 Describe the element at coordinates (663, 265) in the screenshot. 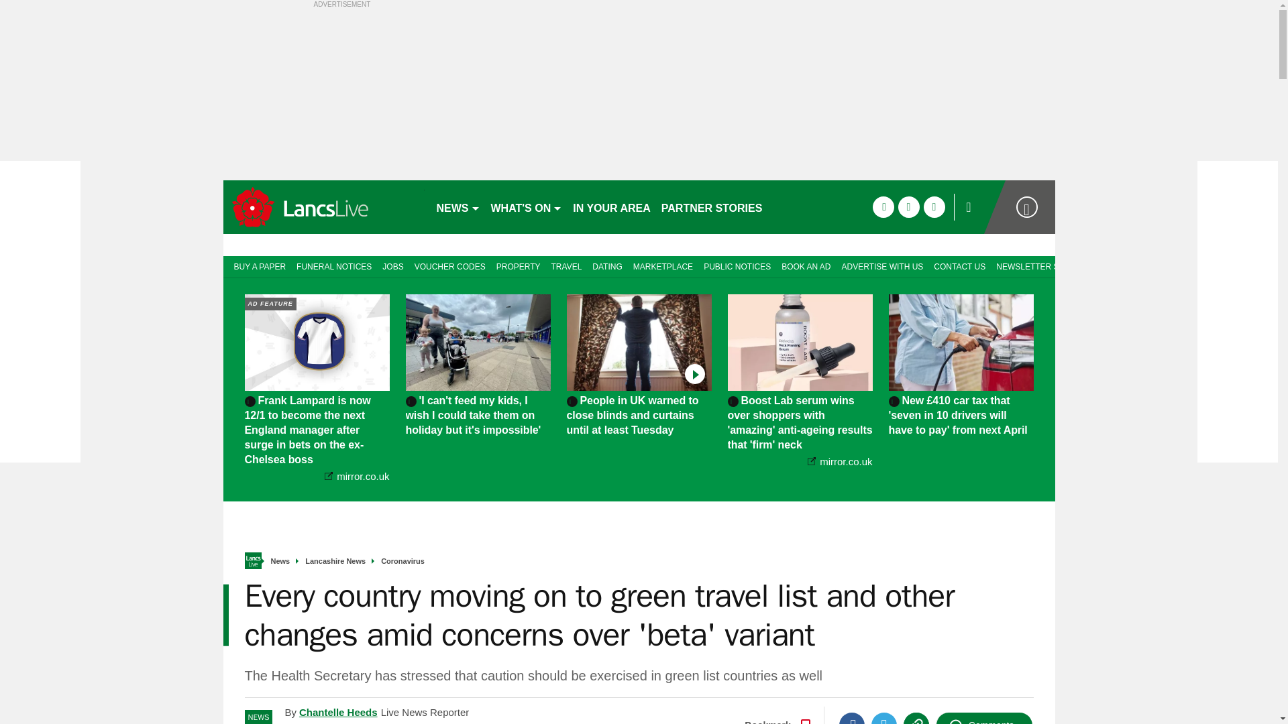

I see `MARKETPLACE` at that location.